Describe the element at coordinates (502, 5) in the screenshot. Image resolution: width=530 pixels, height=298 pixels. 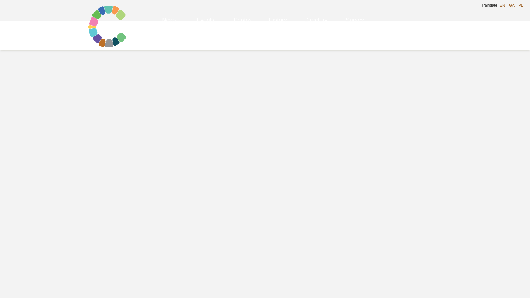
I see `Translate to English` at that location.